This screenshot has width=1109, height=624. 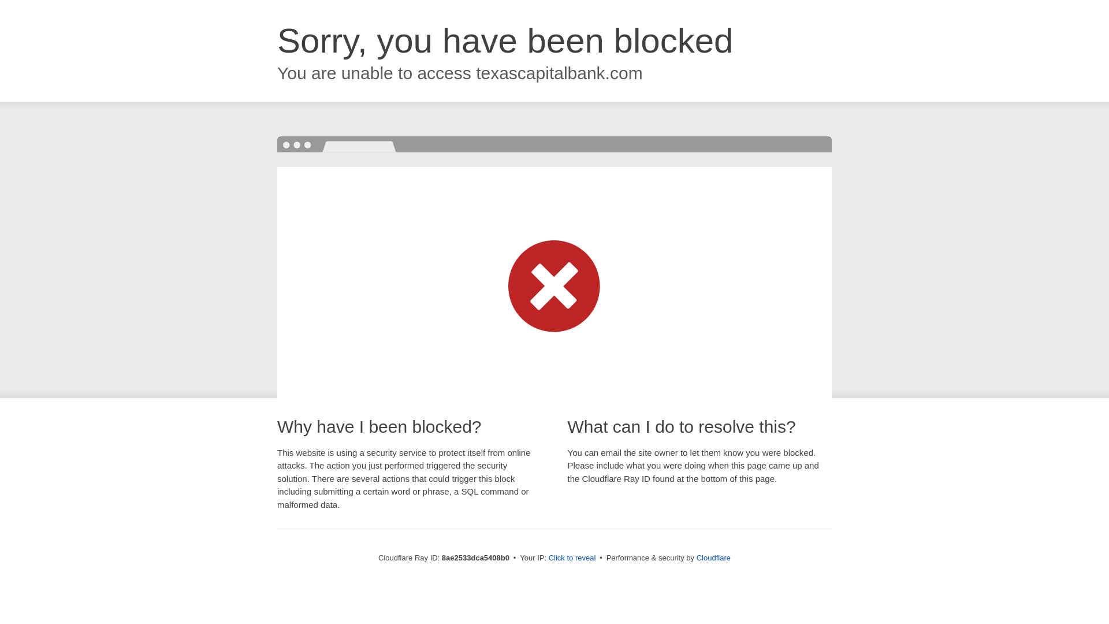 I want to click on Click to reveal, so click(x=572, y=558).